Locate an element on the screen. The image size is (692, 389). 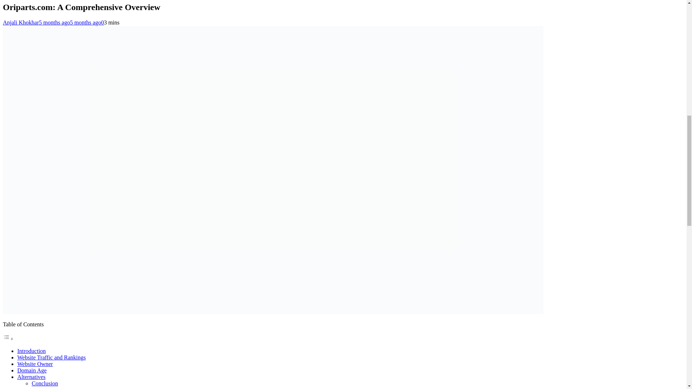
Domain Age is located at coordinates (32, 370).